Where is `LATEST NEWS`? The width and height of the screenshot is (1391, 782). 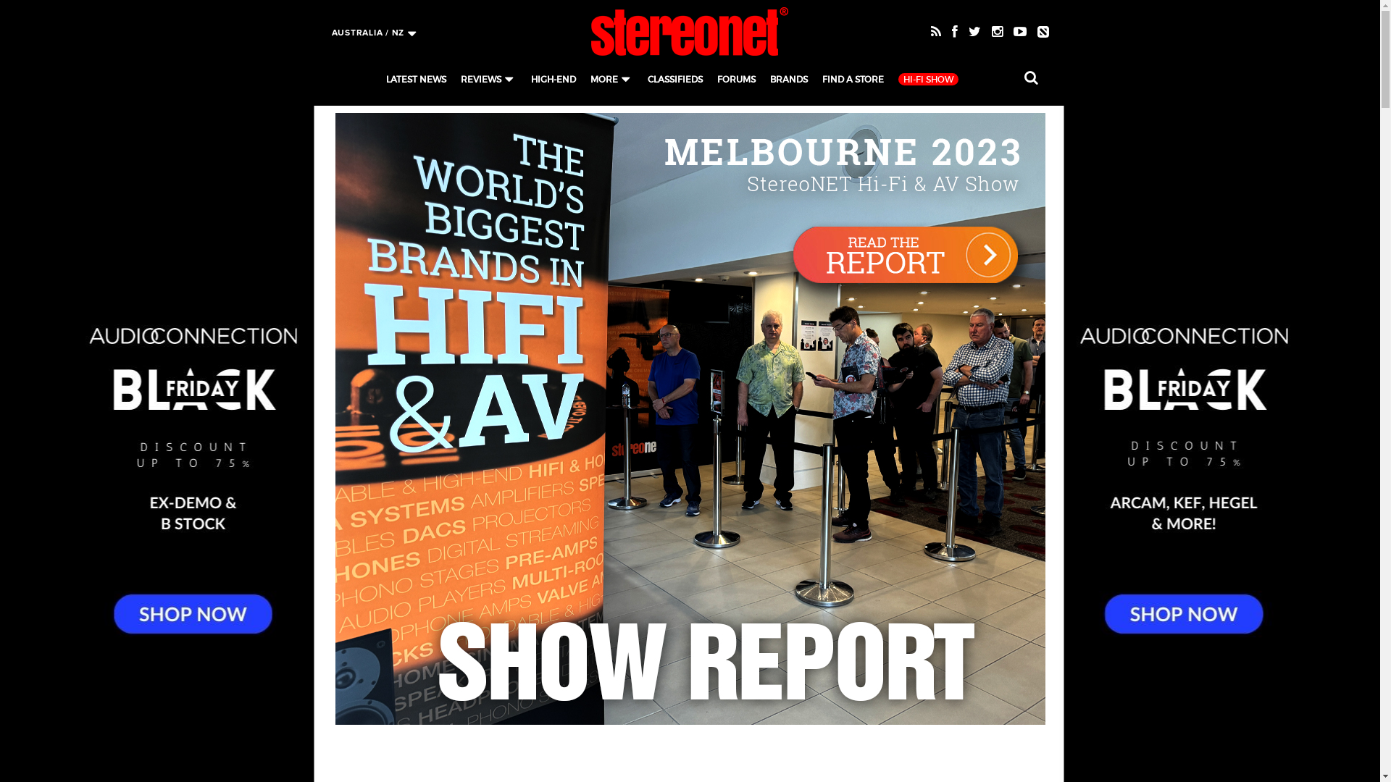 LATEST NEWS is located at coordinates (416, 80).